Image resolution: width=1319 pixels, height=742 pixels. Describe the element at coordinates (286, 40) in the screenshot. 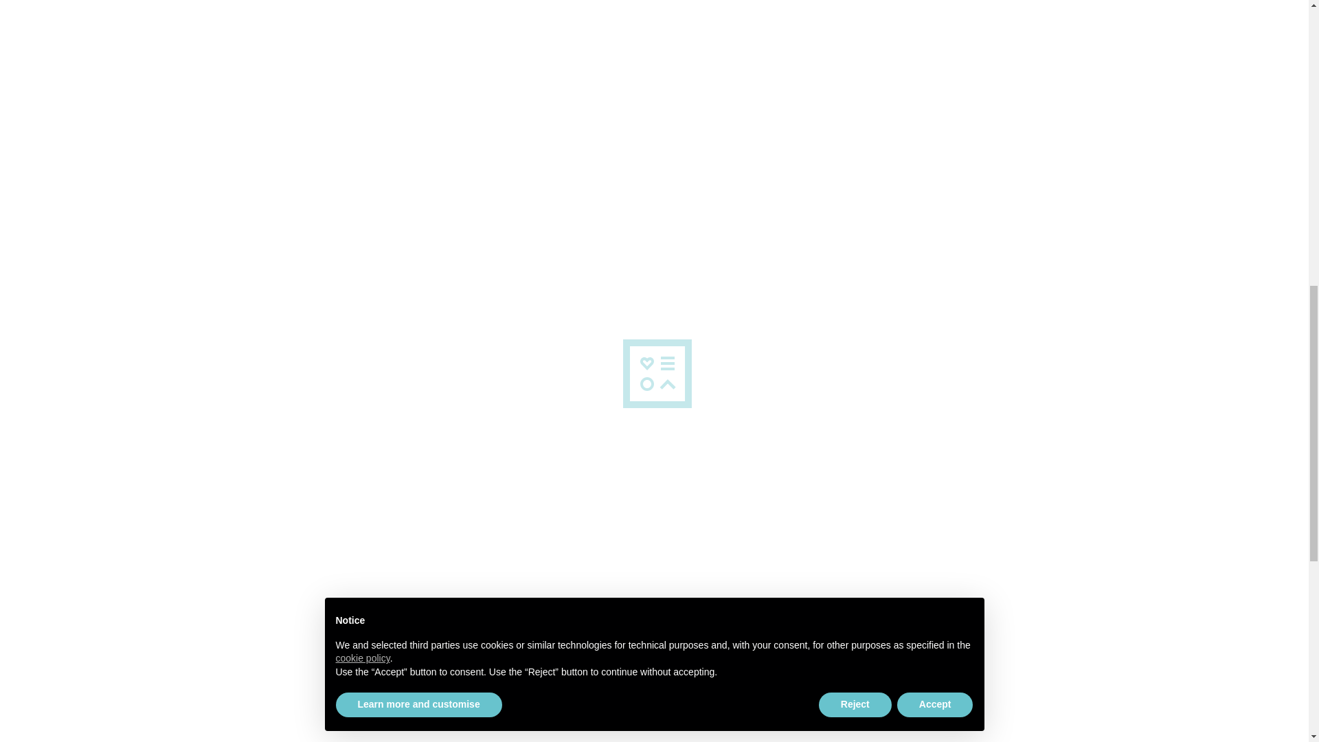

I see `Twitter` at that location.